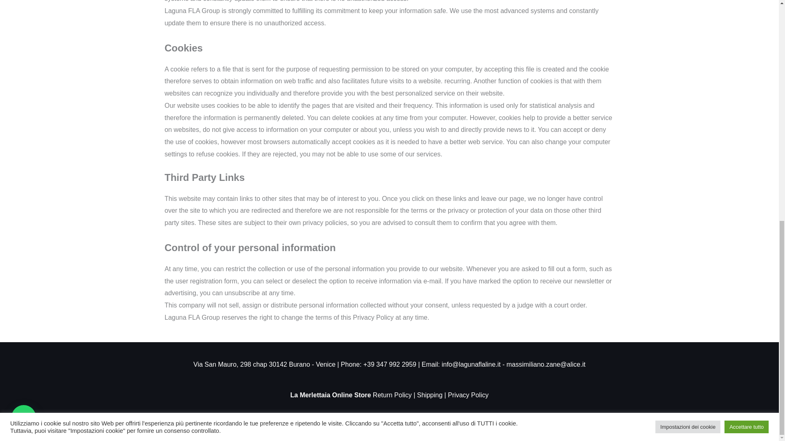 The height and width of the screenshot is (441, 785). Describe the element at coordinates (468, 395) in the screenshot. I see `Privacy Policy` at that location.